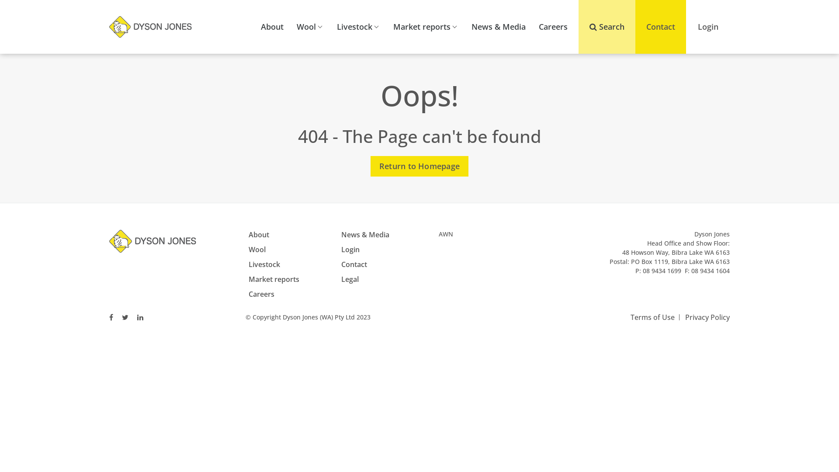 Image resolution: width=839 pixels, height=472 pixels. Describe the element at coordinates (257, 250) in the screenshot. I see `Wool` at that location.